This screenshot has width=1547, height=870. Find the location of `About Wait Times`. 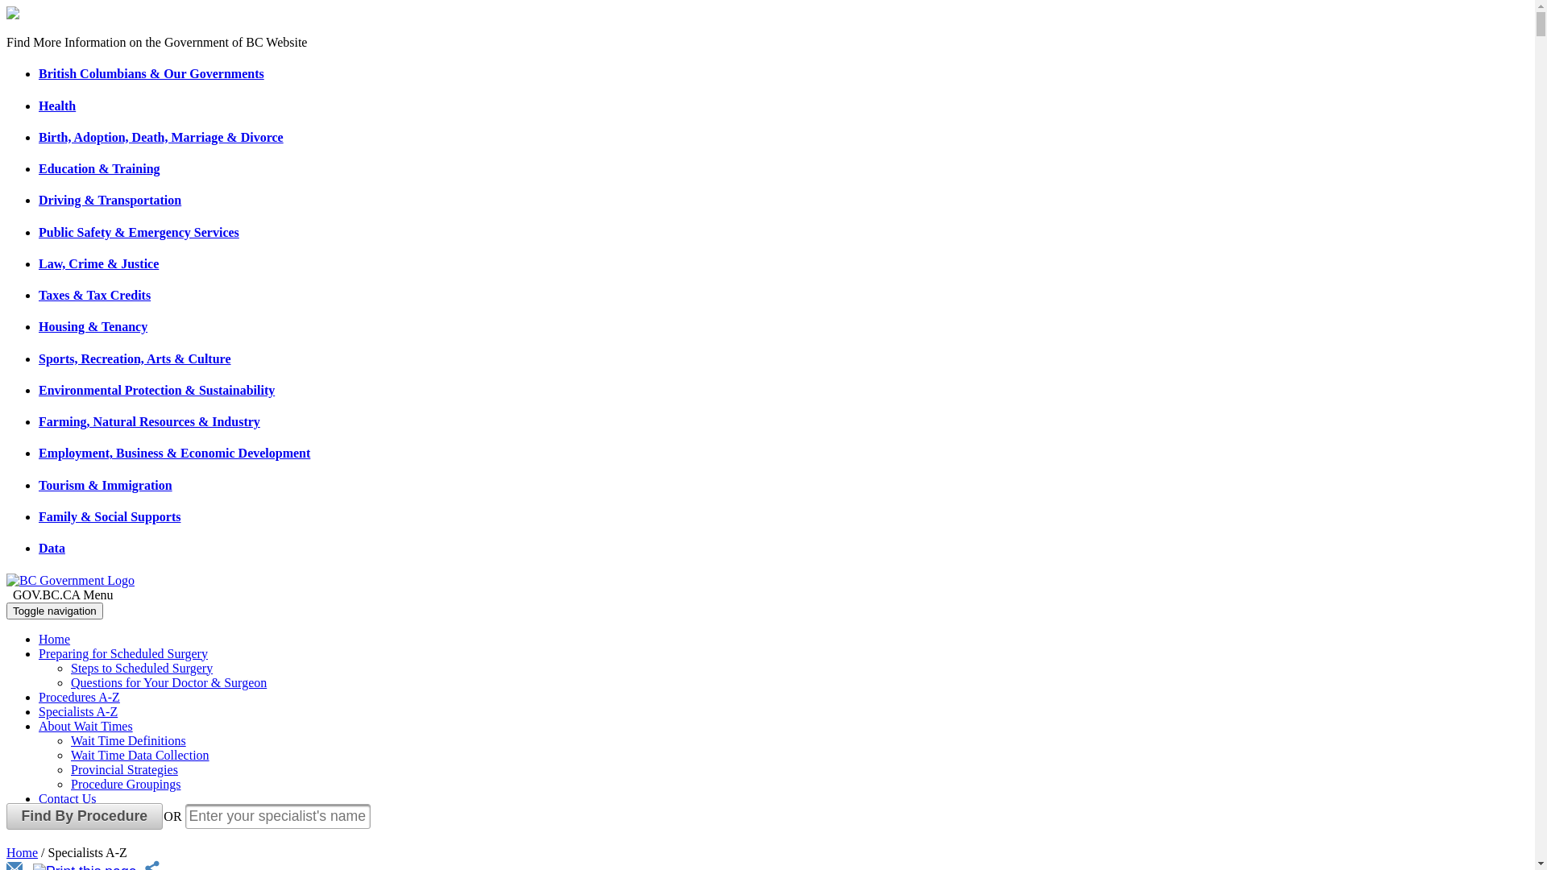

About Wait Times is located at coordinates (85, 727).